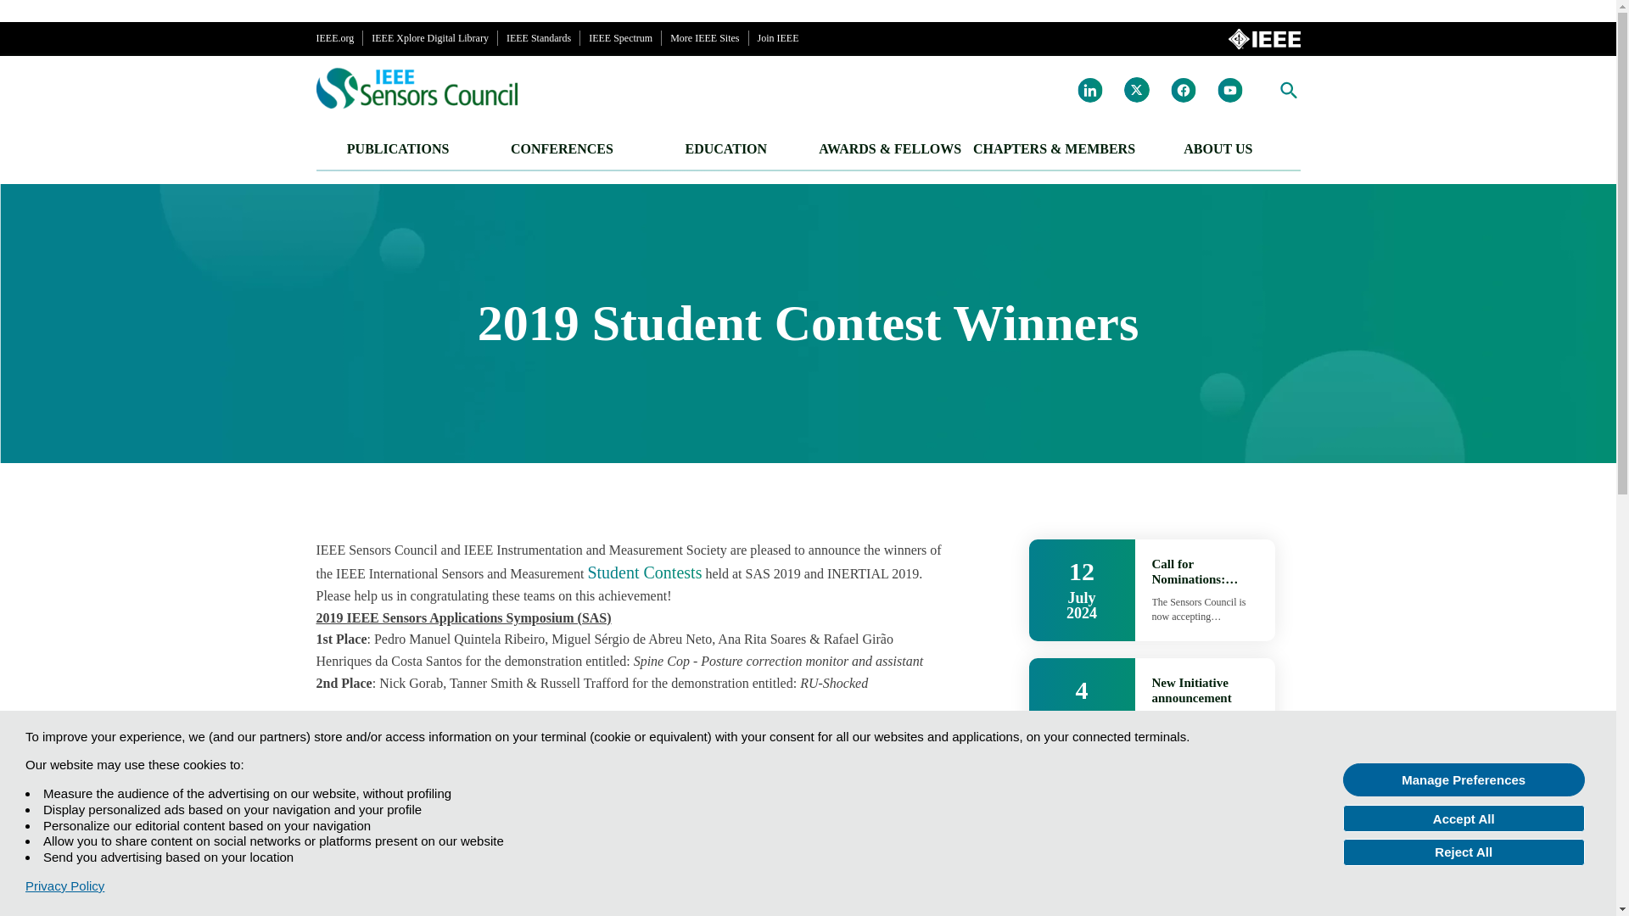 Image resolution: width=1629 pixels, height=916 pixels. I want to click on IEEE Standards, so click(539, 38).